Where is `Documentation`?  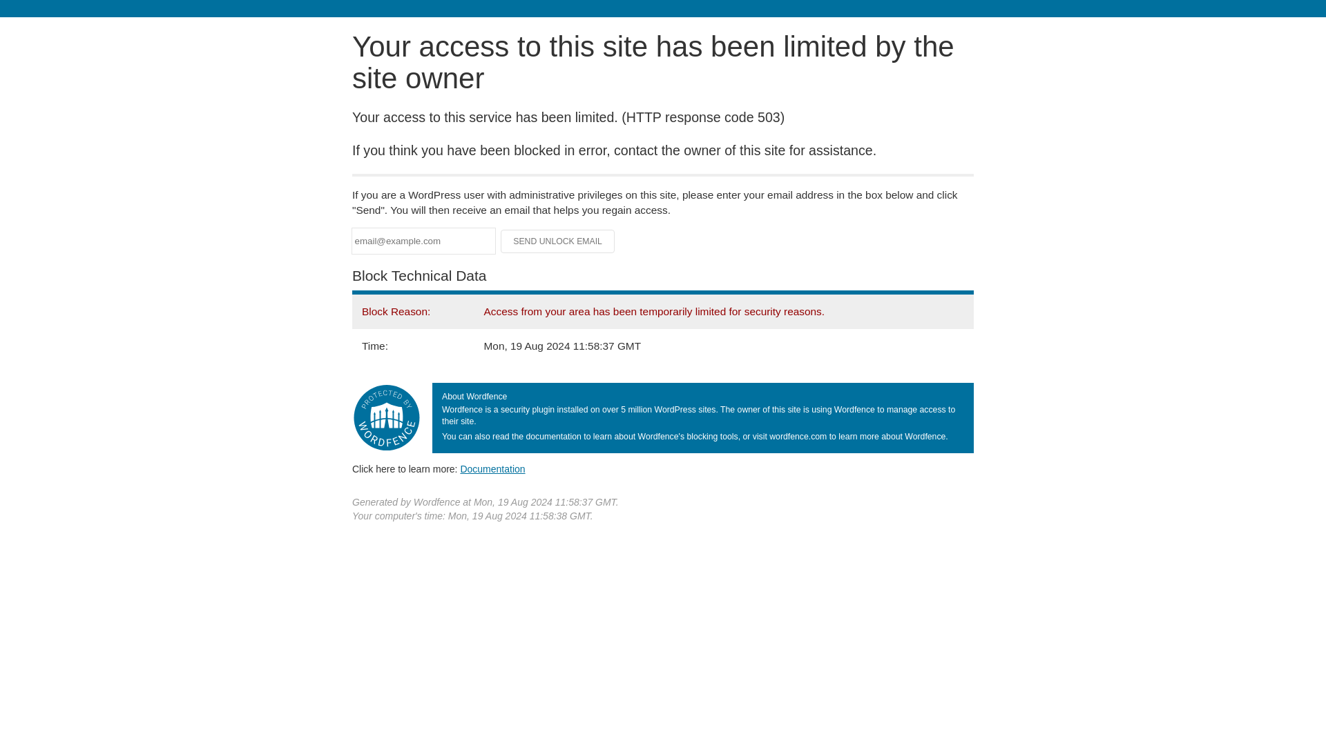 Documentation is located at coordinates (492, 468).